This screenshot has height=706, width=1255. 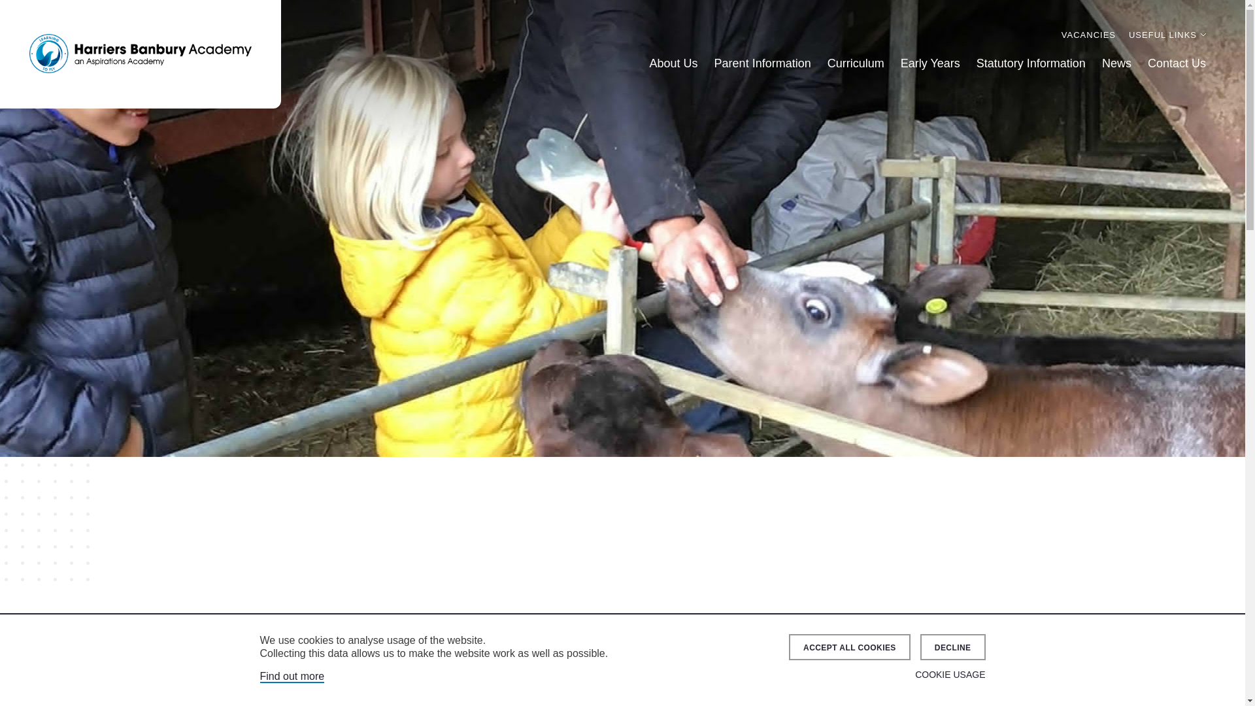 I want to click on About Us, so click(x=673, y=63).